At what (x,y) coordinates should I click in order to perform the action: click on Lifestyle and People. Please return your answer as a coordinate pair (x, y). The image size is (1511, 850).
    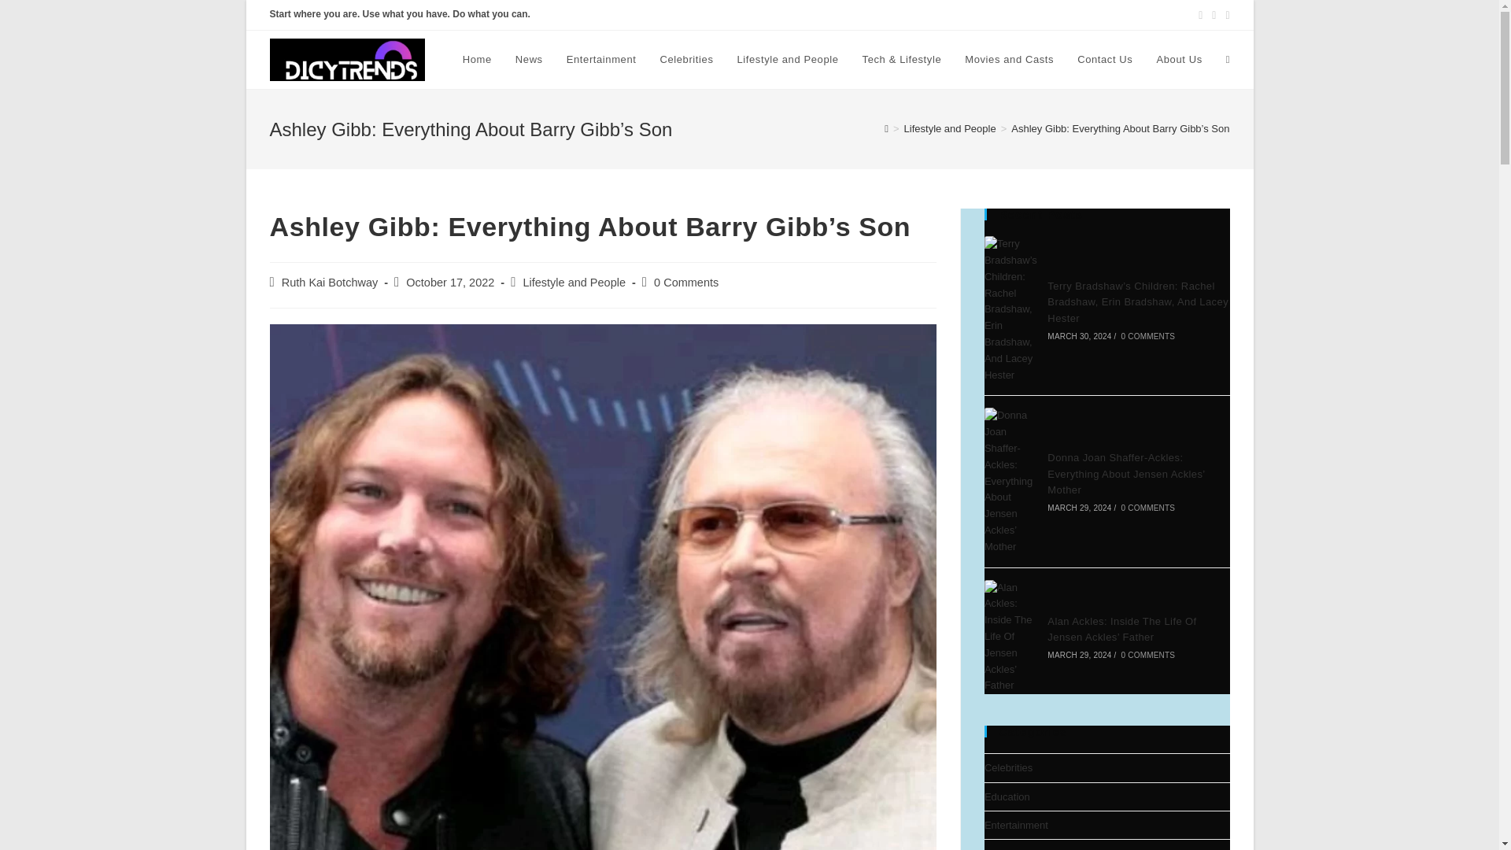
    Looking at the image, I should click on (787, 60).